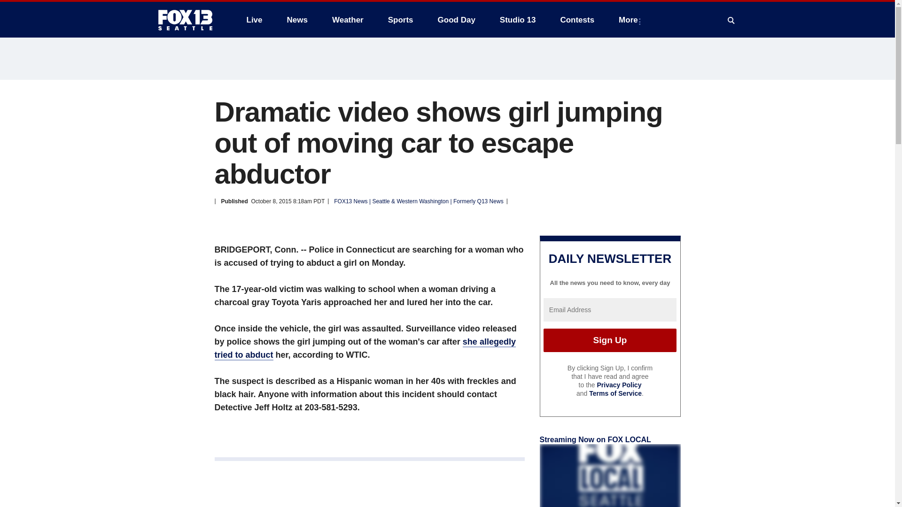 The image size is (902, 507). Describe the element at coordinates (297, 20) in the screenshot. I see `News` at that location.